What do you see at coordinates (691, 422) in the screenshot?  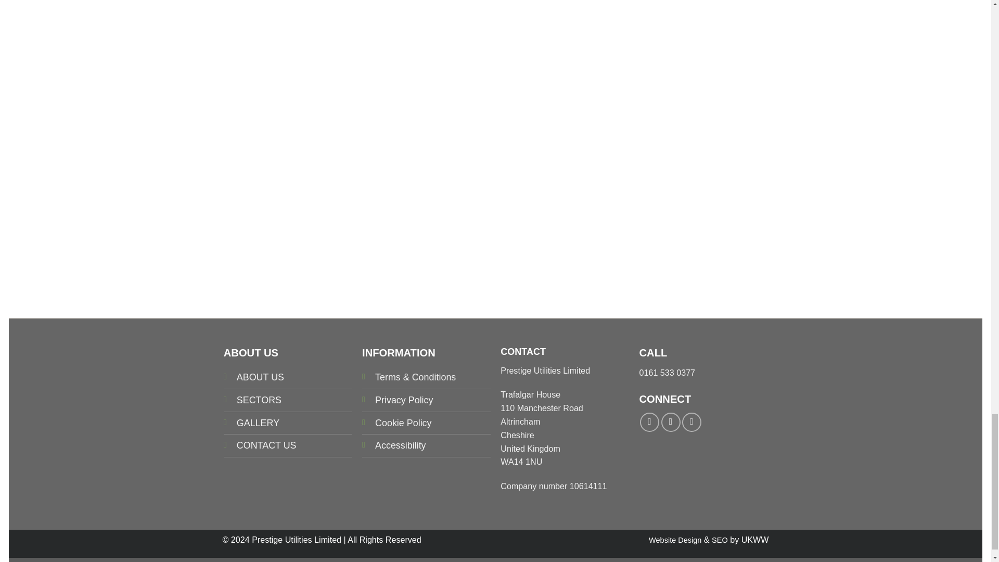 I see `Follow on LinkedIn` at bounding box center [691, 422].